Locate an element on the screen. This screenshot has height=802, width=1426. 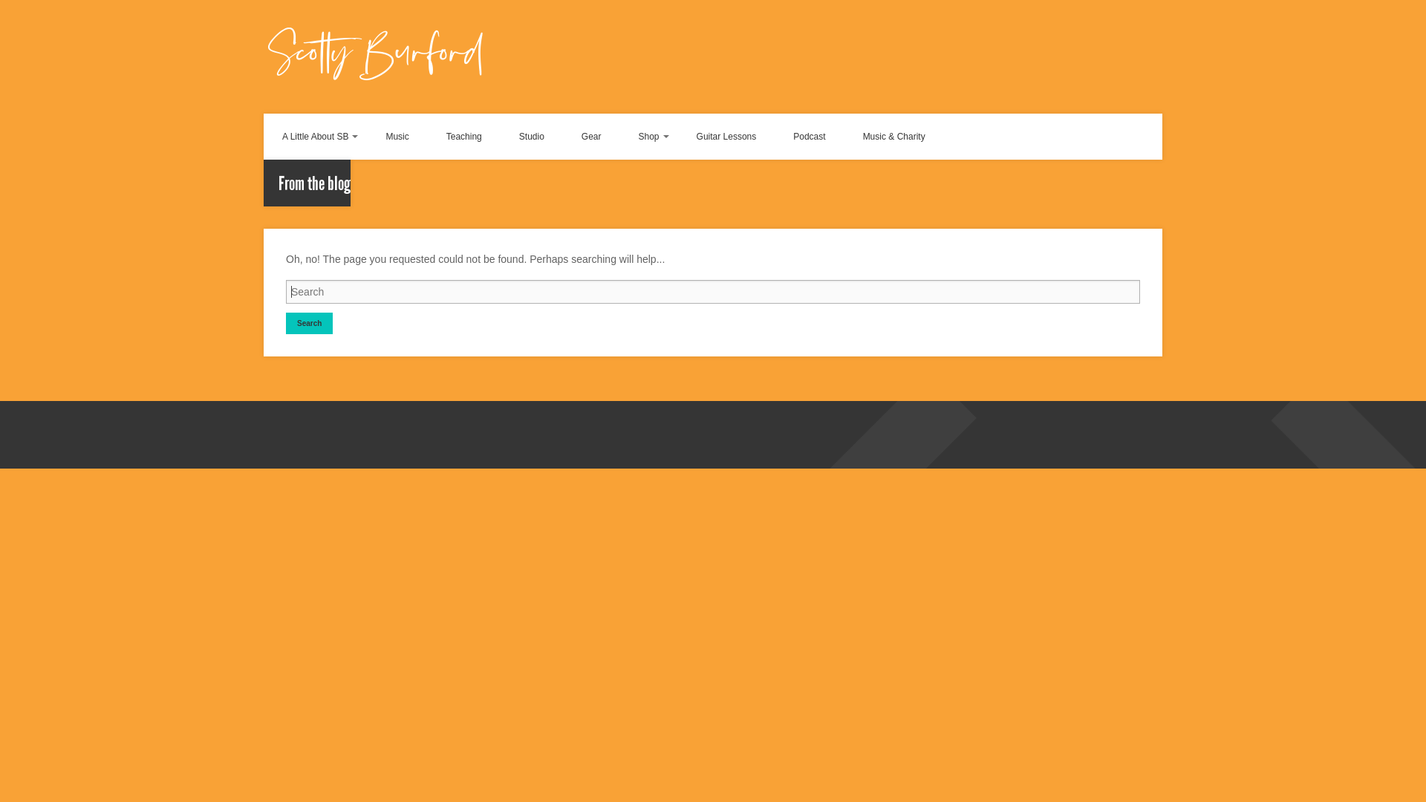
Guitar Lessons is located at coordinates (726, 137).